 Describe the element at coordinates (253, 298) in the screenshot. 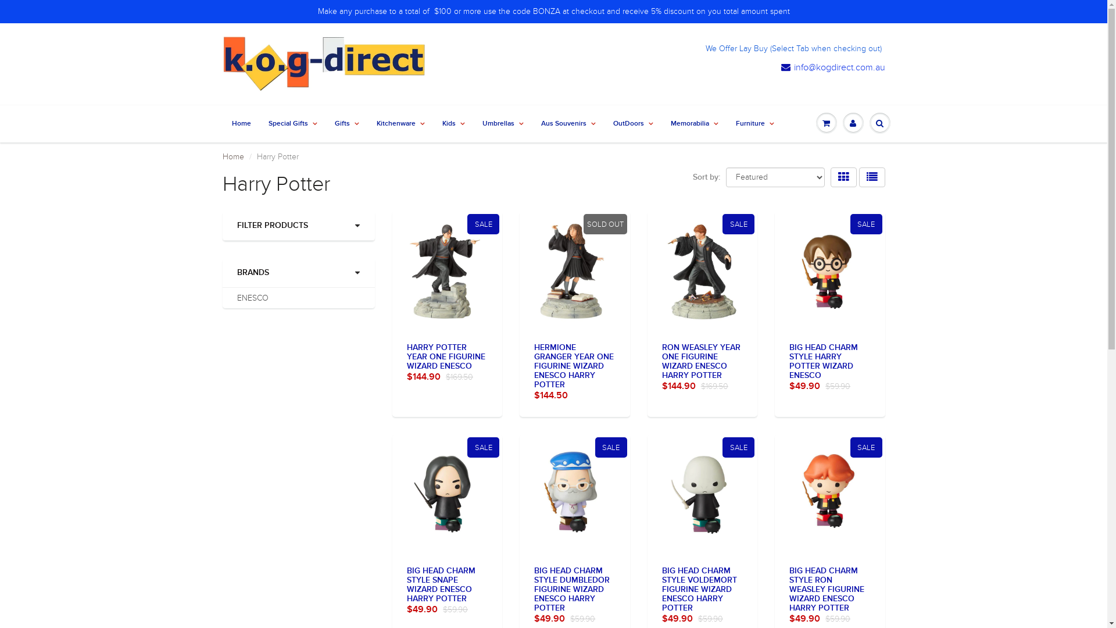

I see `ENESCO` at that location.